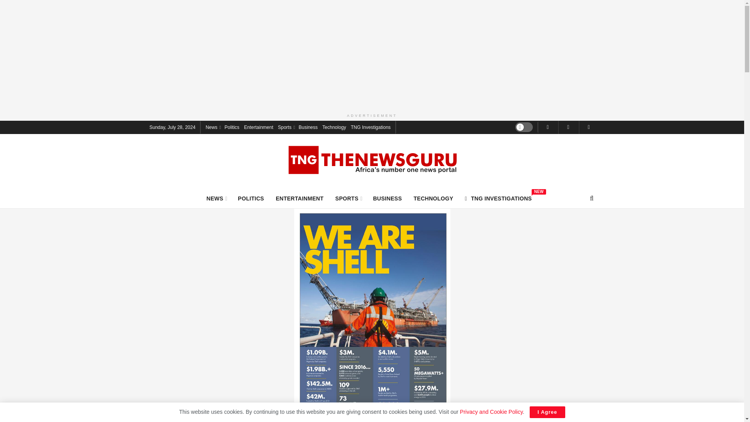  I want to click on TECHNOLOGY, so click(434, 198).